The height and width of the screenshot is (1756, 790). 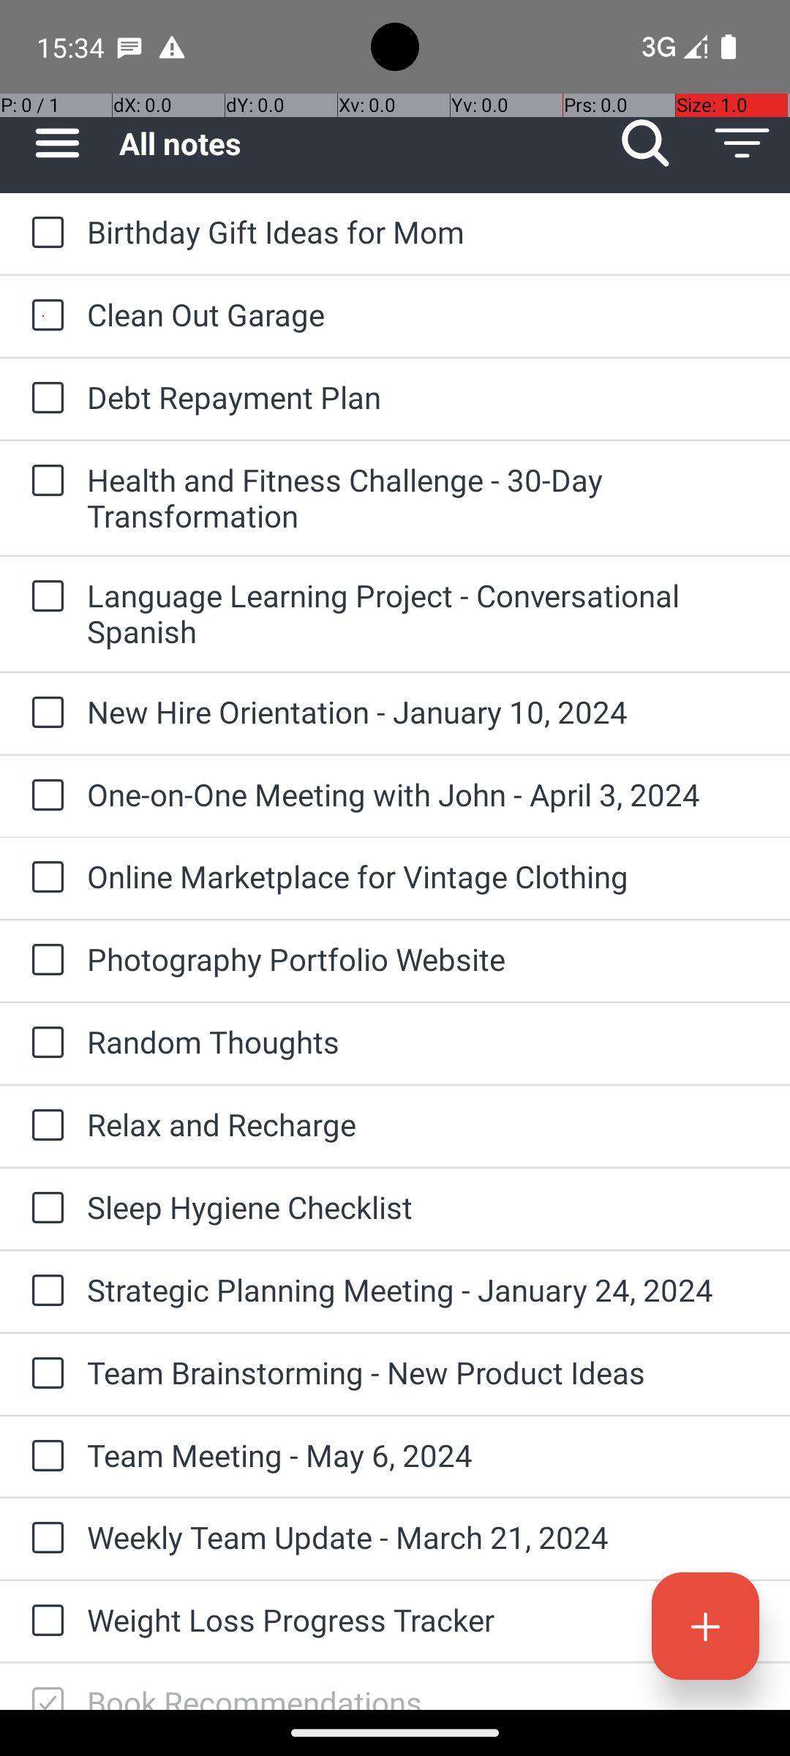 What do you see at coordinates (48, 1696) in the screenshot?
I see `` at bounding box center [48, 1696].